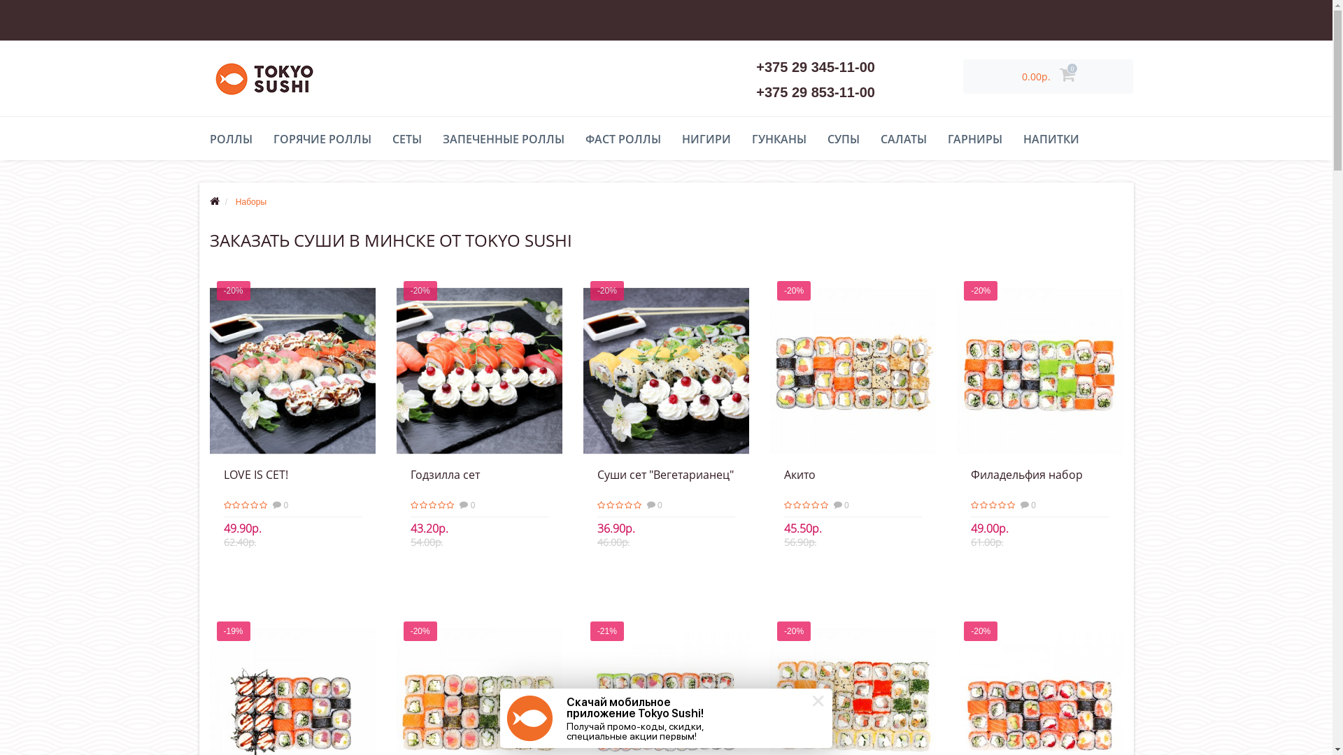  Describe the element at coordinates (816, 67) in the screenshot. I see `+375 29 345-11-00` at that location.